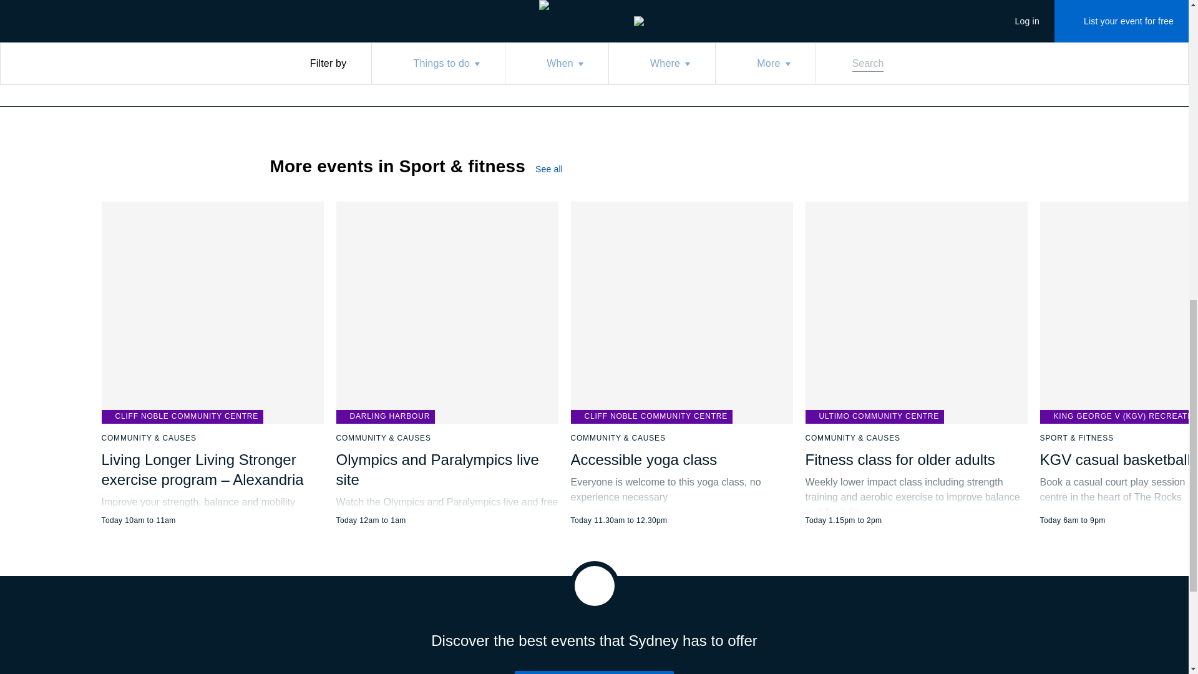 This screenshot has width=1198, height=674. I want to click on See all, so click(560, 168).